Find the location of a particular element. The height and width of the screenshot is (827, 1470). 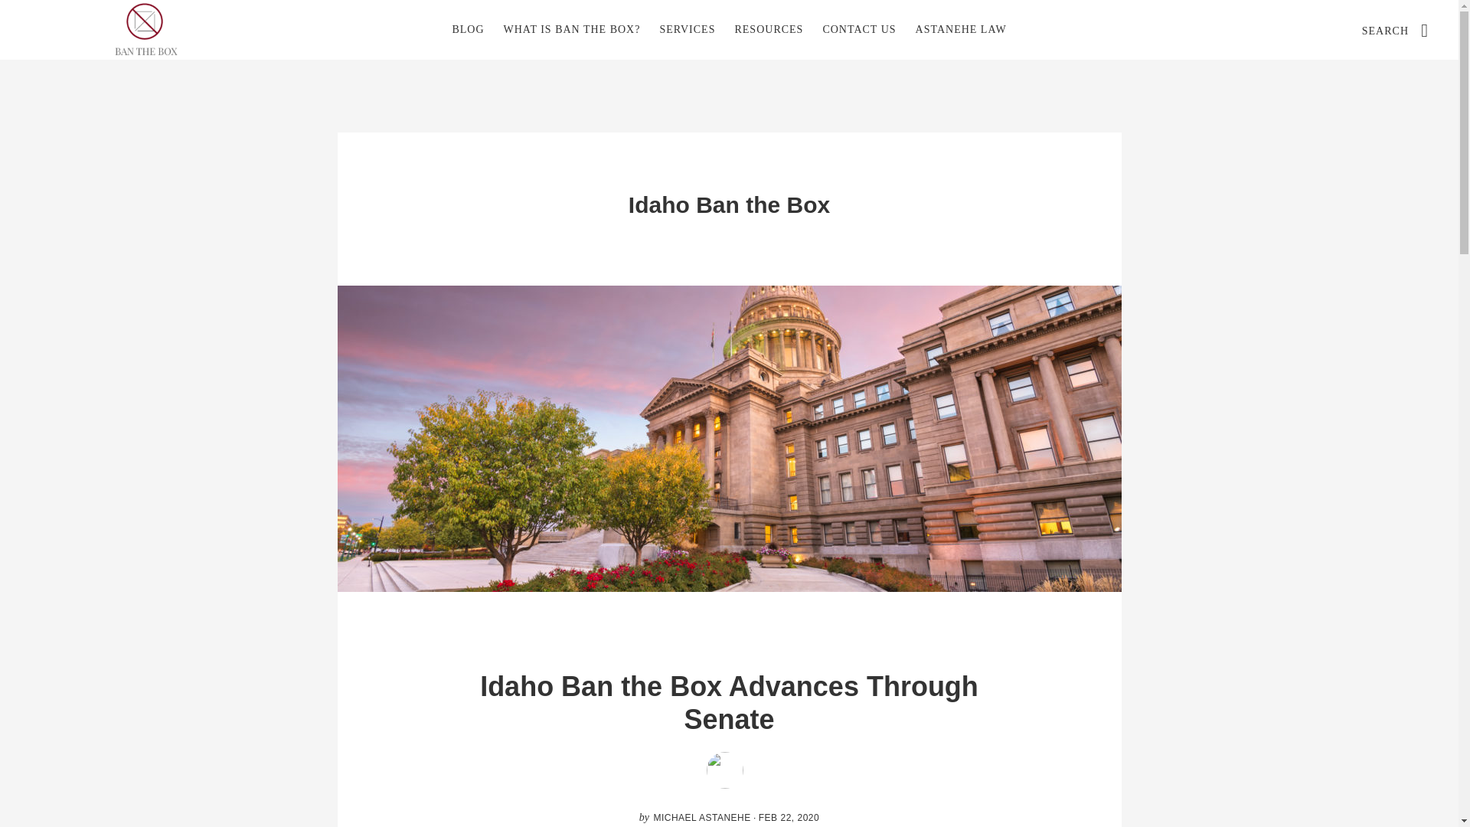

MICHAEL ASTANEHE is located at coordinates (701, 817).